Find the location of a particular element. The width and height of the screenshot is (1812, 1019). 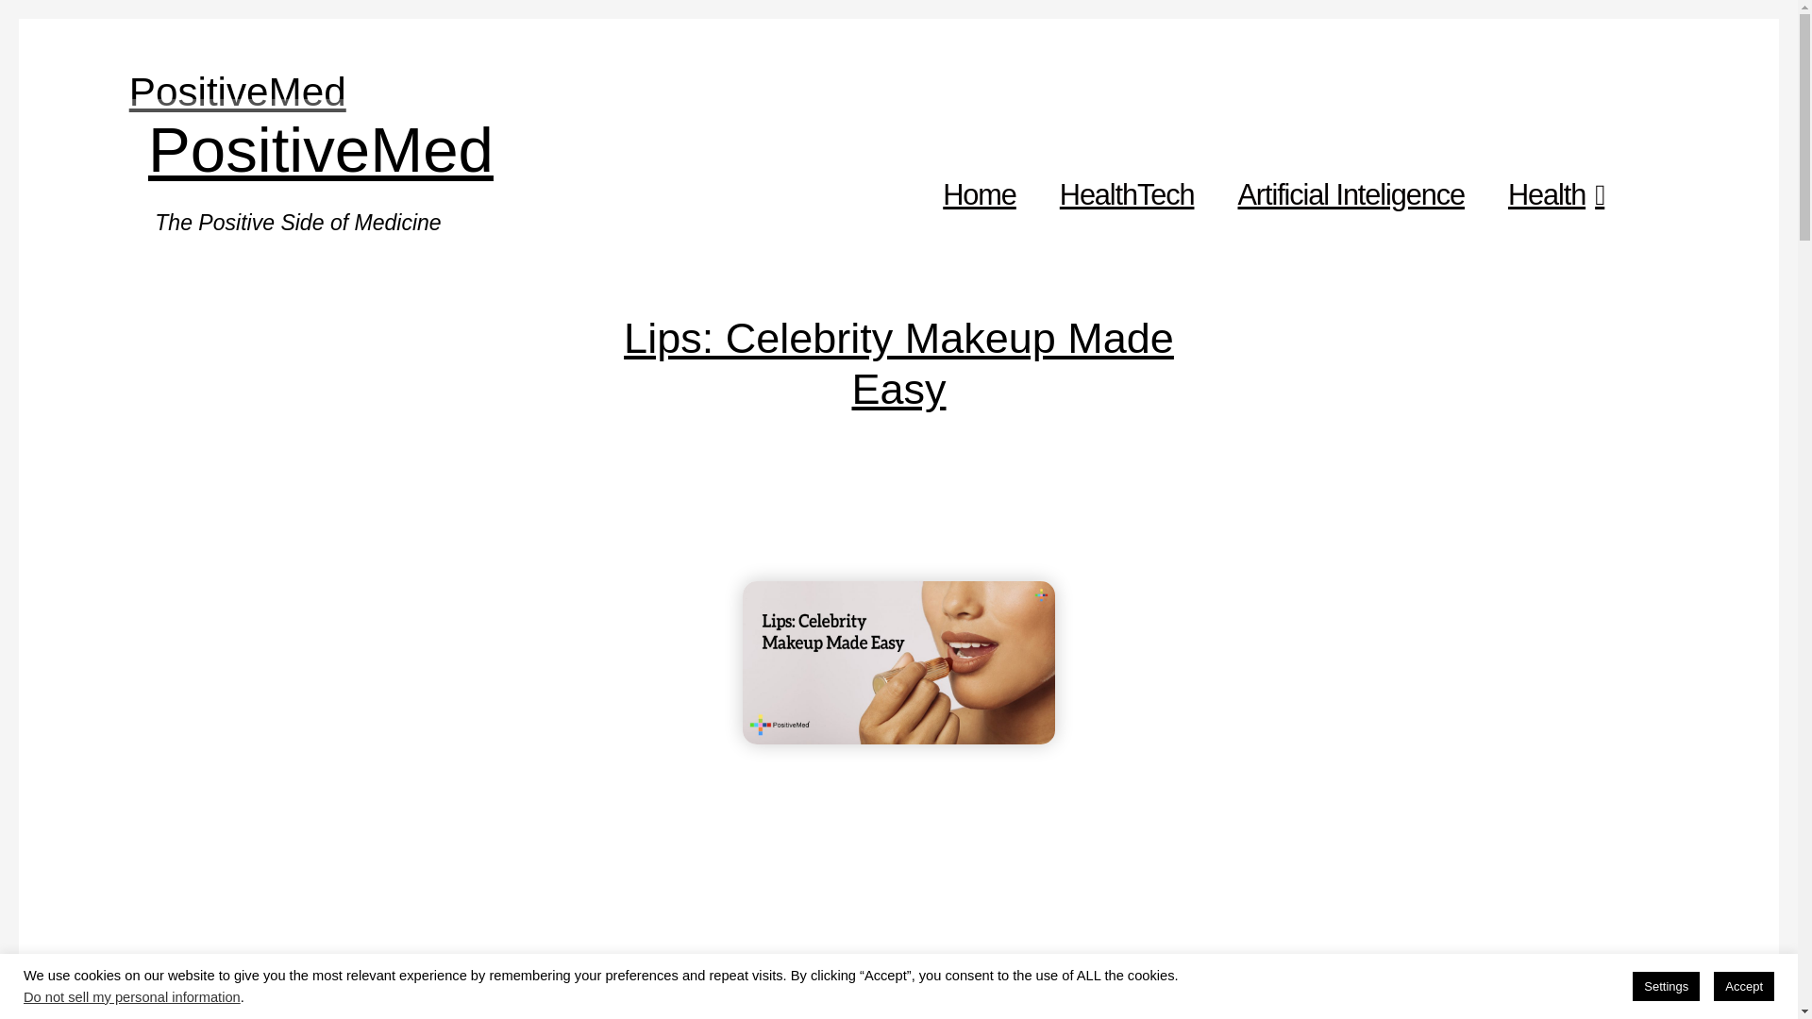

PositiveMed is located at coordinates (237, 92).